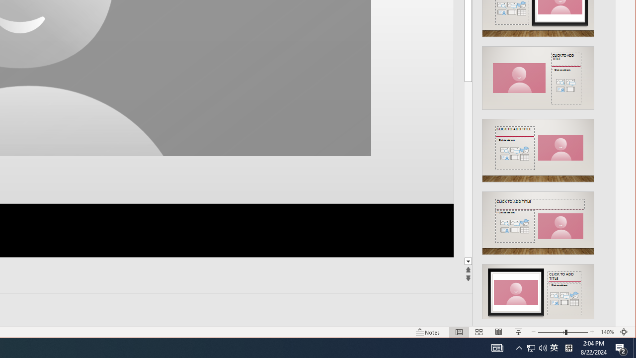 The height and width of the screenshot is (358, 636). Describe the element at coordinates (468, 262) in the screenshot. I see `Line down` at that location.